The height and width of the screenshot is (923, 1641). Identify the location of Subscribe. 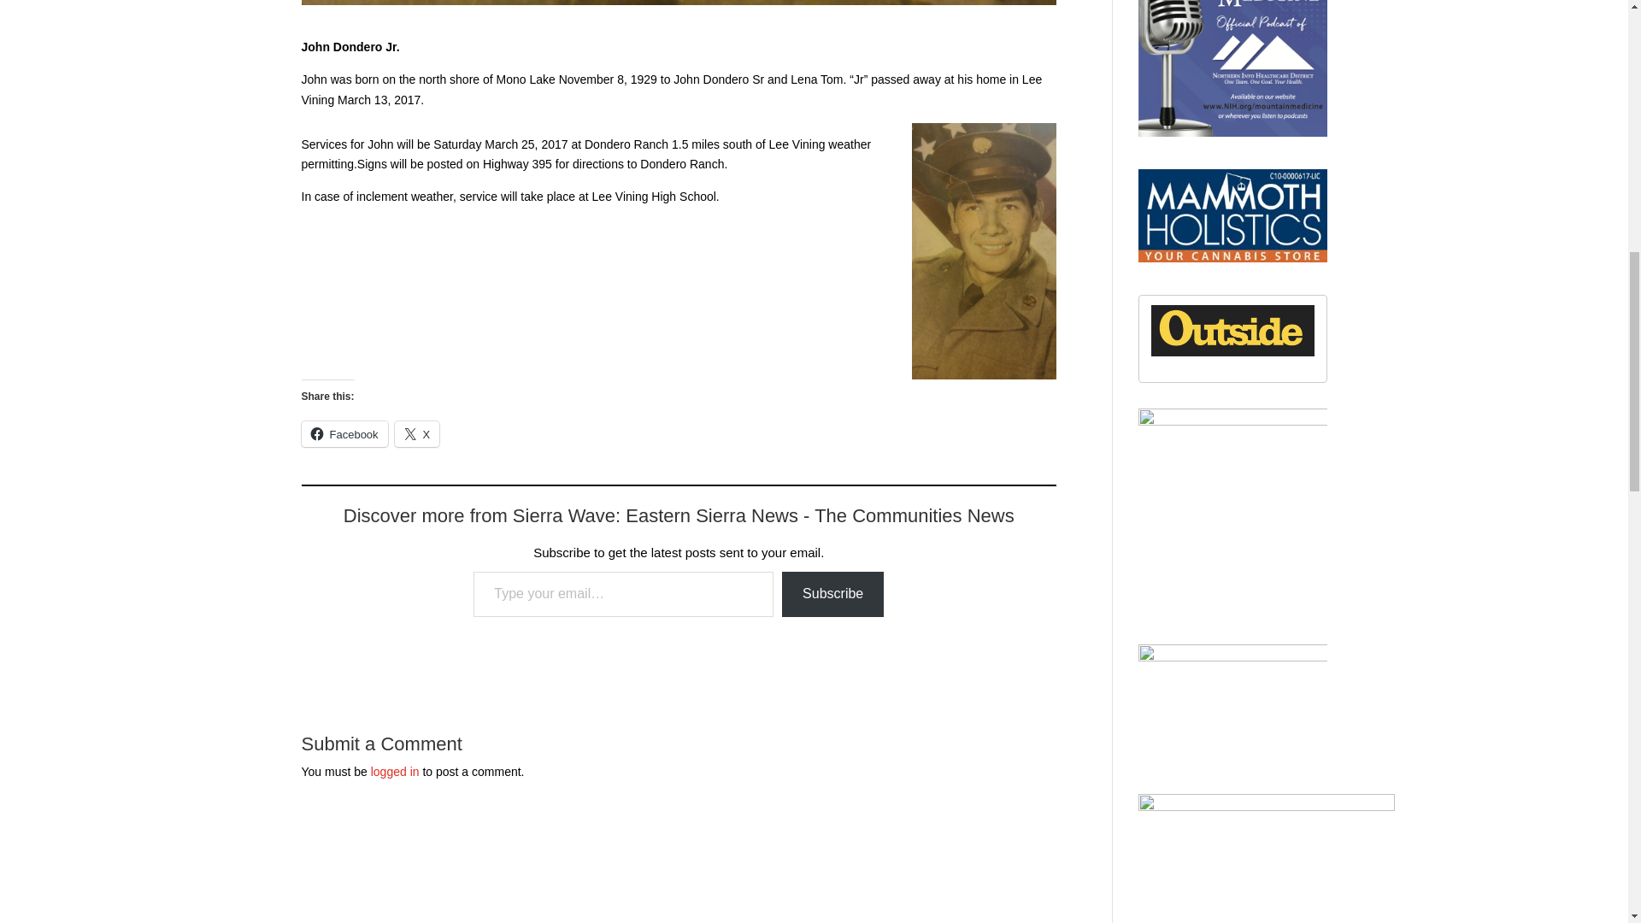
(832, 594).